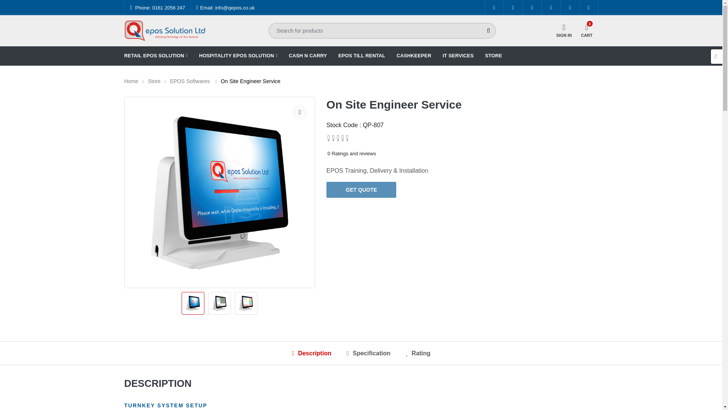 This screenshot has height=410, width=728. What do you see at coordinates (300, 112) in the screenshot?
I see `Zoom` at bounding box center [300, 112].